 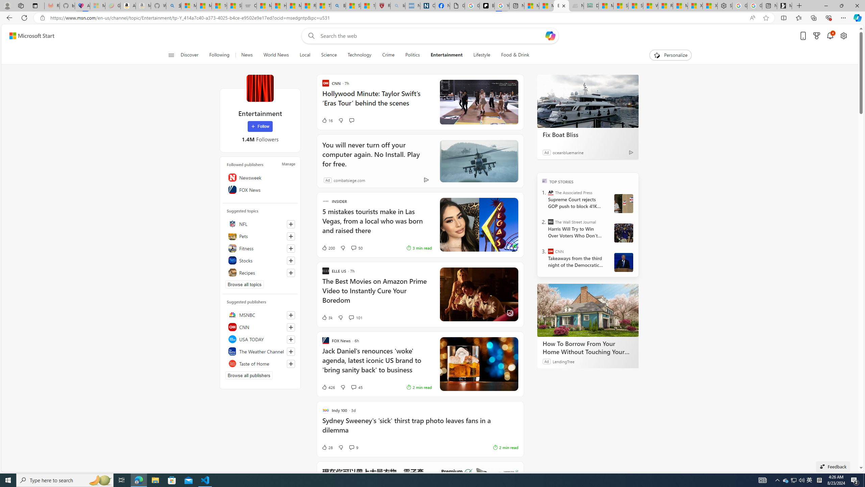 I want to click on TOP, so click(x=545, y=180).